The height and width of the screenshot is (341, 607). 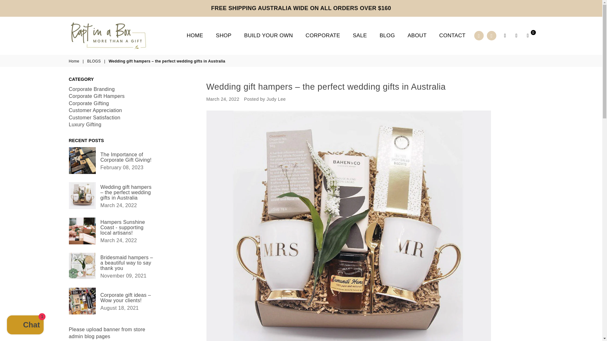 I want to click on Rapt in a Box on Instagram, so click(x=491, y=36).